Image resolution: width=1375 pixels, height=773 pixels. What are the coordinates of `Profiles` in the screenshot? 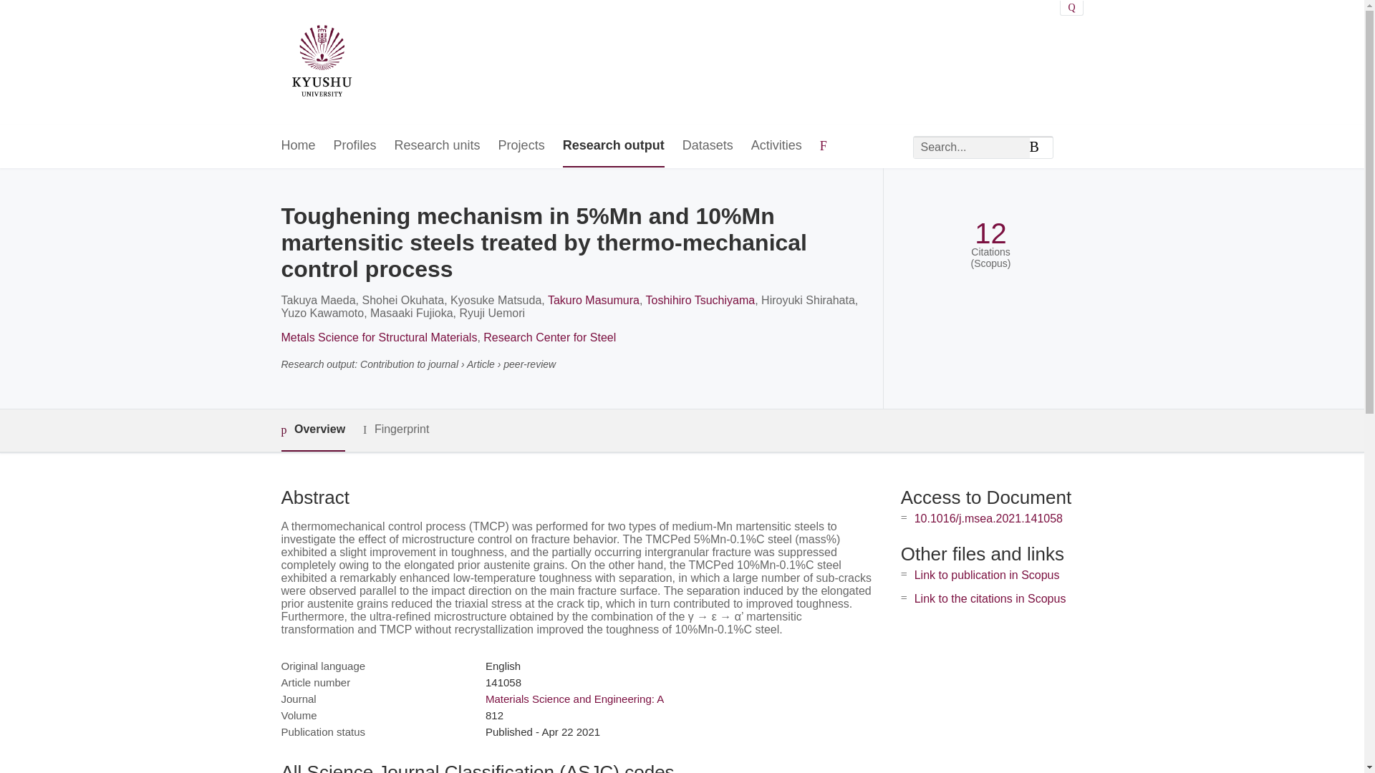 It's located at (355, 146).